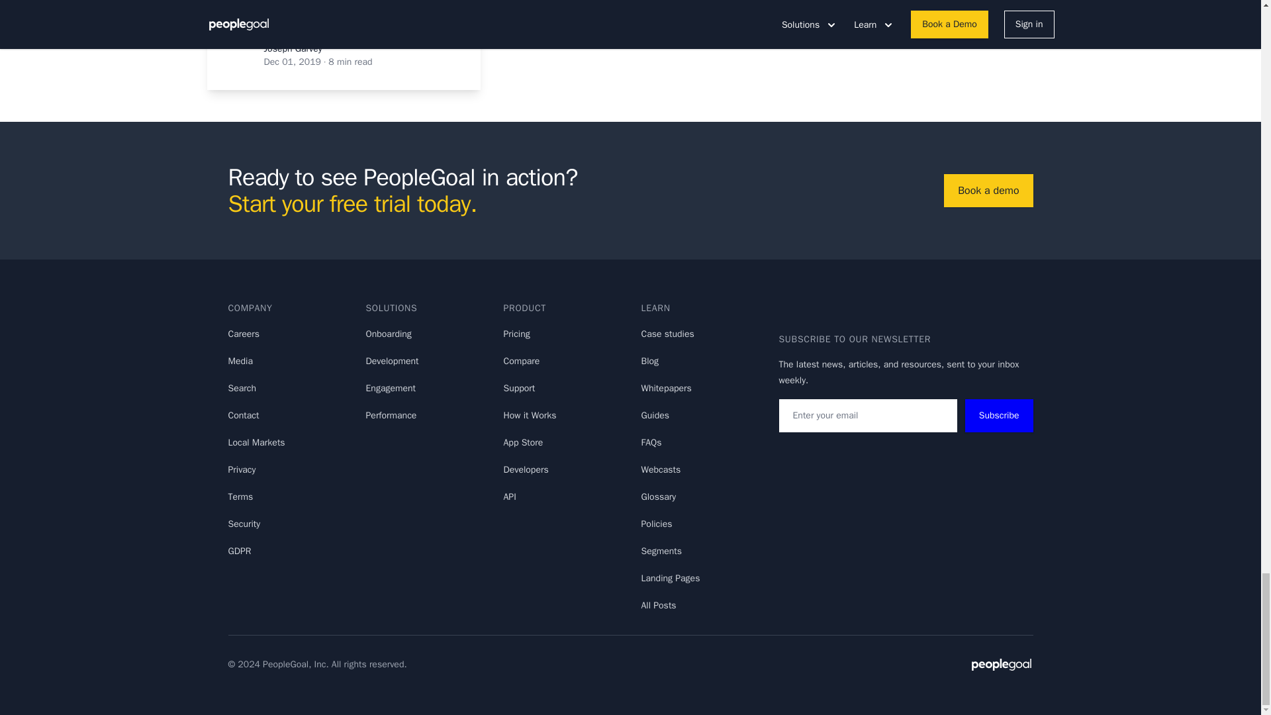  Describe the element at coordinates (530, 415) in the screenshot. I see `How it Works` at that location.